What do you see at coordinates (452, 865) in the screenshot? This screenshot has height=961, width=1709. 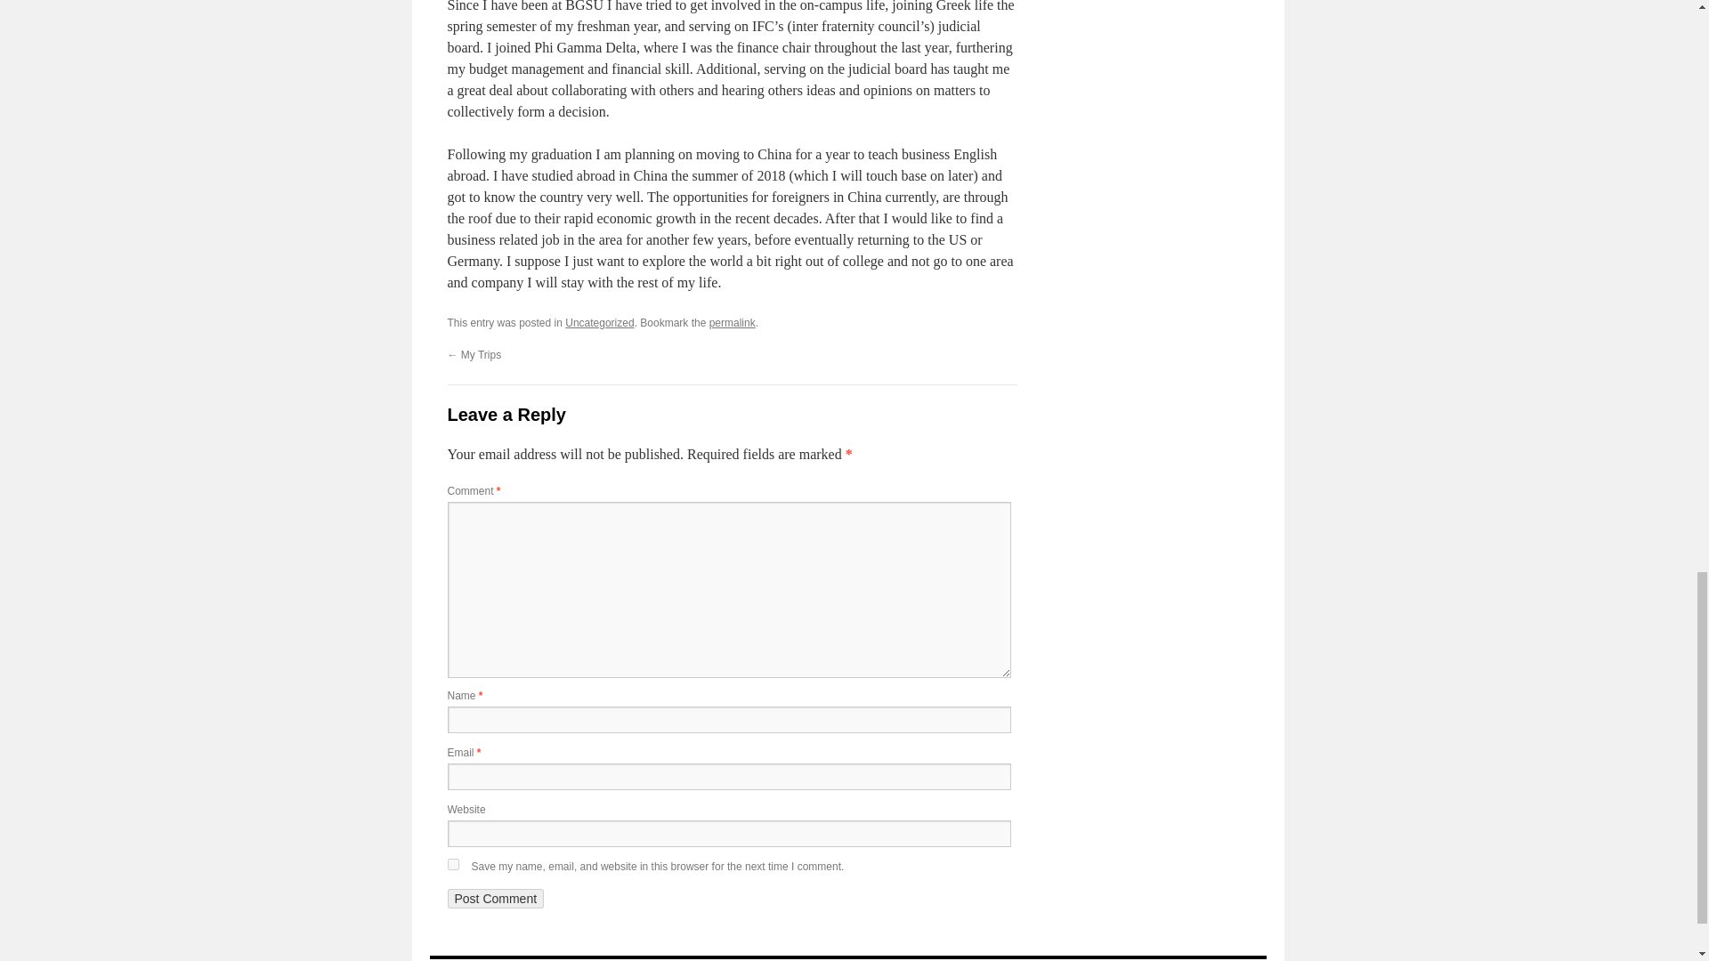 I see `yes` at bounding box center [452, 865].